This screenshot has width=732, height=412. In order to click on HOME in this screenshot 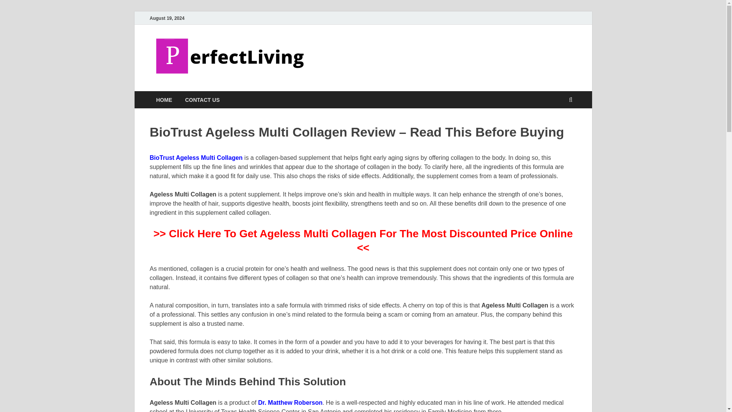, I will do `click(164, 100)`.